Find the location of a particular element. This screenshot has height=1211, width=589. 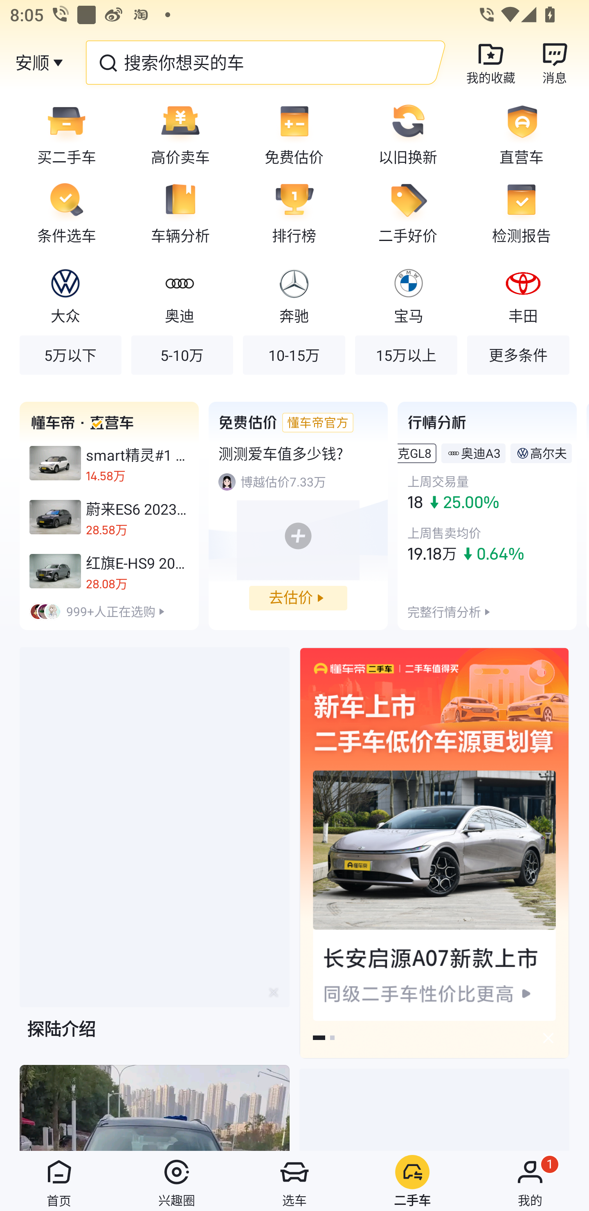

买二手车 is located at coordinates (62, 133).